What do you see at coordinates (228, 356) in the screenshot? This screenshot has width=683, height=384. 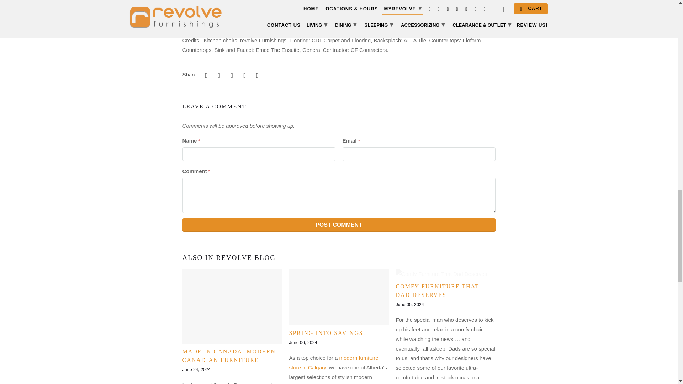 I see `Made in Canada: Modern Canadian Furniture` at bounding box center [228, 356].